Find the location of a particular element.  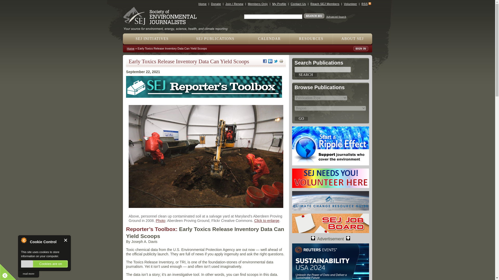

Close is located at coordinates (66, 240).